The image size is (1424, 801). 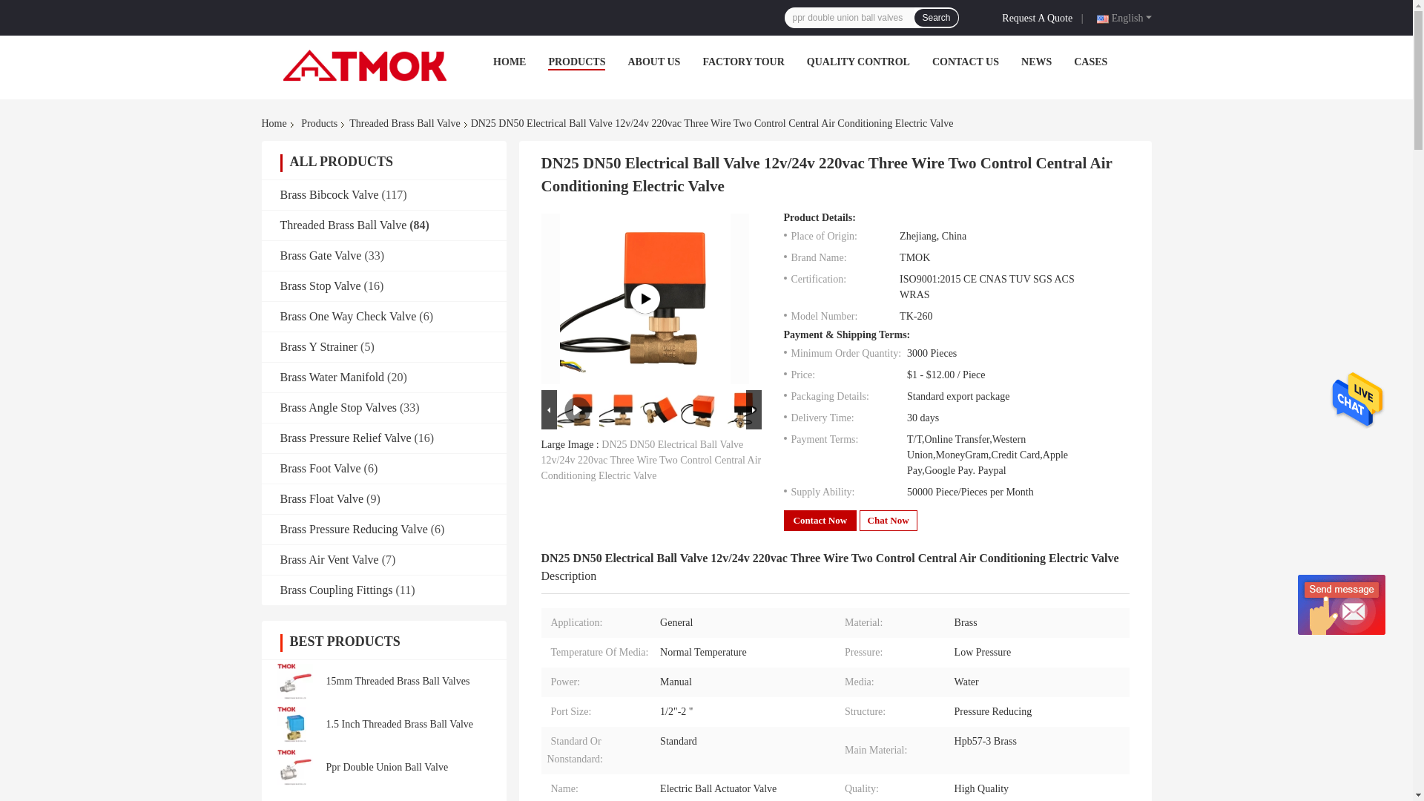 I want to click on Brass One Way Check Valve, so click(x=349, y=316).